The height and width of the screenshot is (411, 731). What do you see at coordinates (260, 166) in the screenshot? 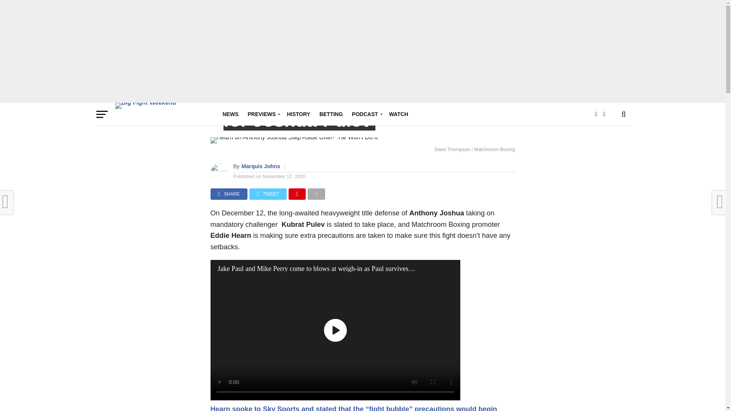
I see `Marquis Johns` at bounding box center [260, 166].